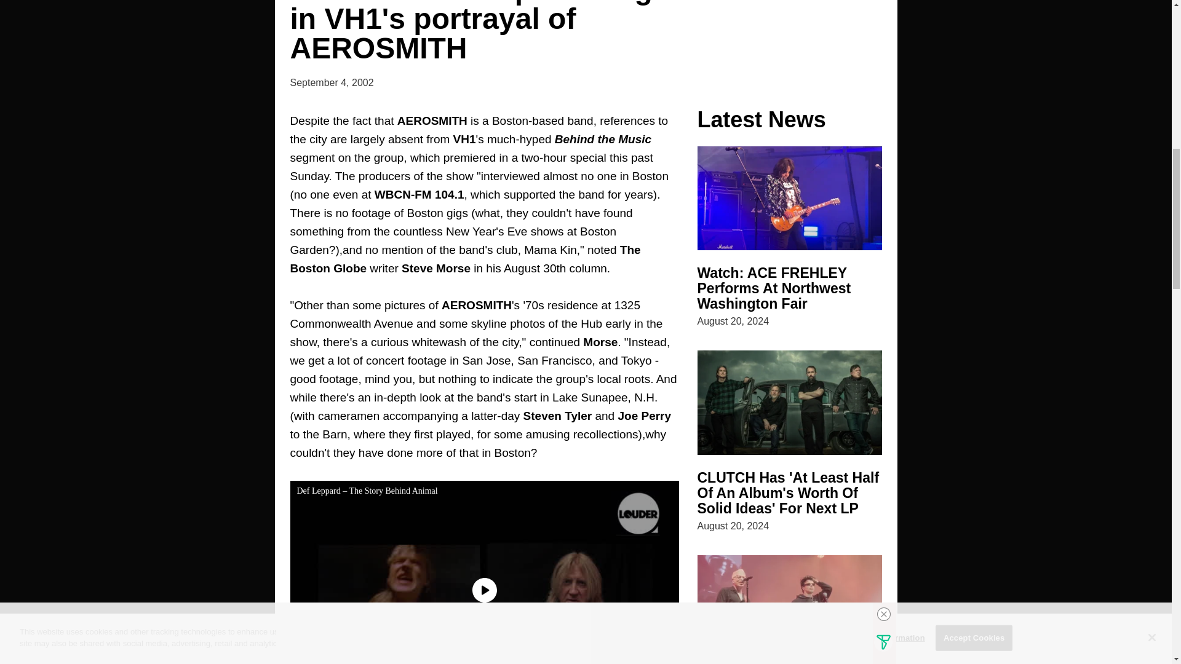 This screenshot has width=1181, height=664. I want to click on 3rd party ad content, so click(790, 36).